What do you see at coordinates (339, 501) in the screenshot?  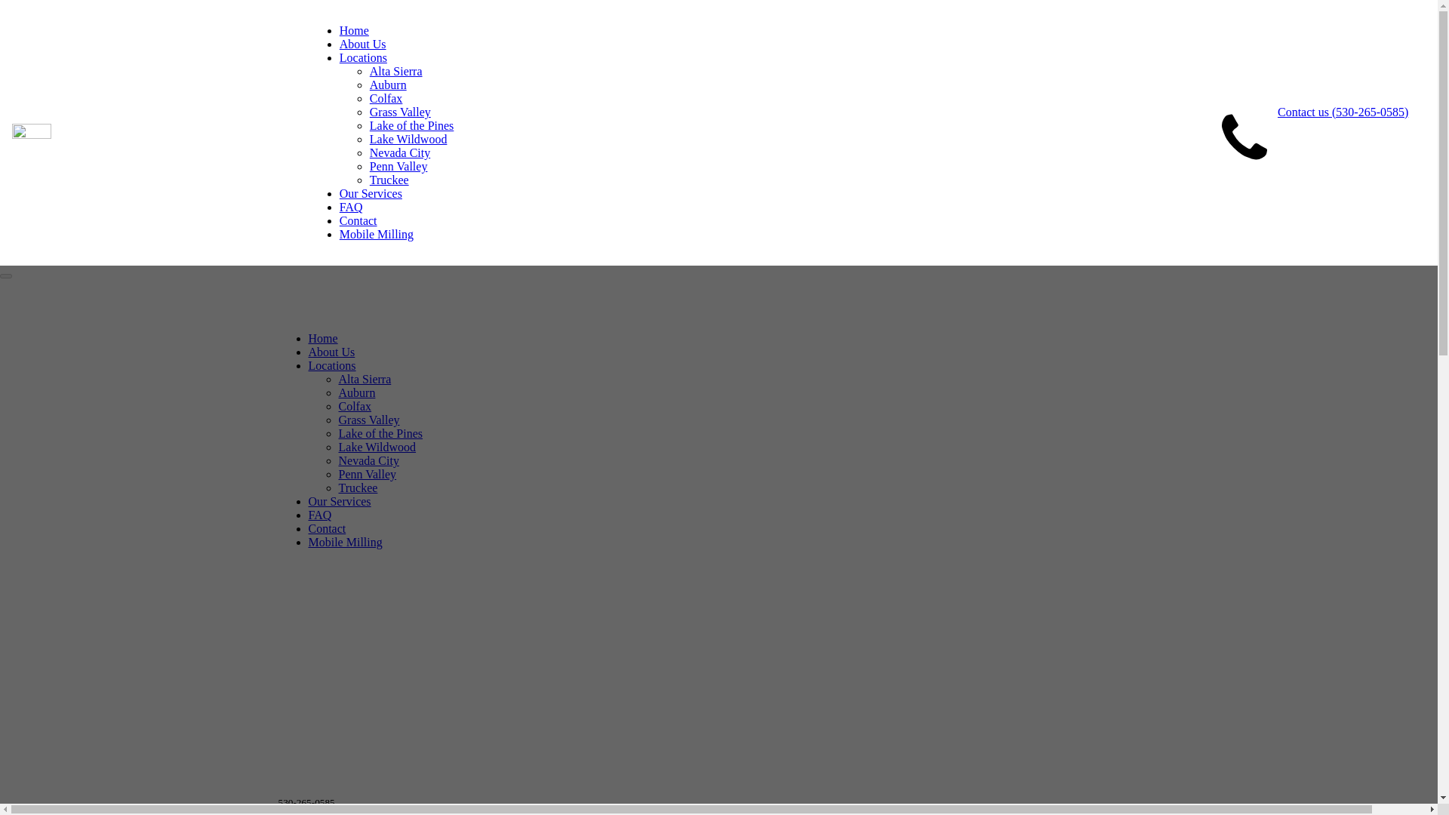 I see `Our Services` at bounding box center [339, 501].